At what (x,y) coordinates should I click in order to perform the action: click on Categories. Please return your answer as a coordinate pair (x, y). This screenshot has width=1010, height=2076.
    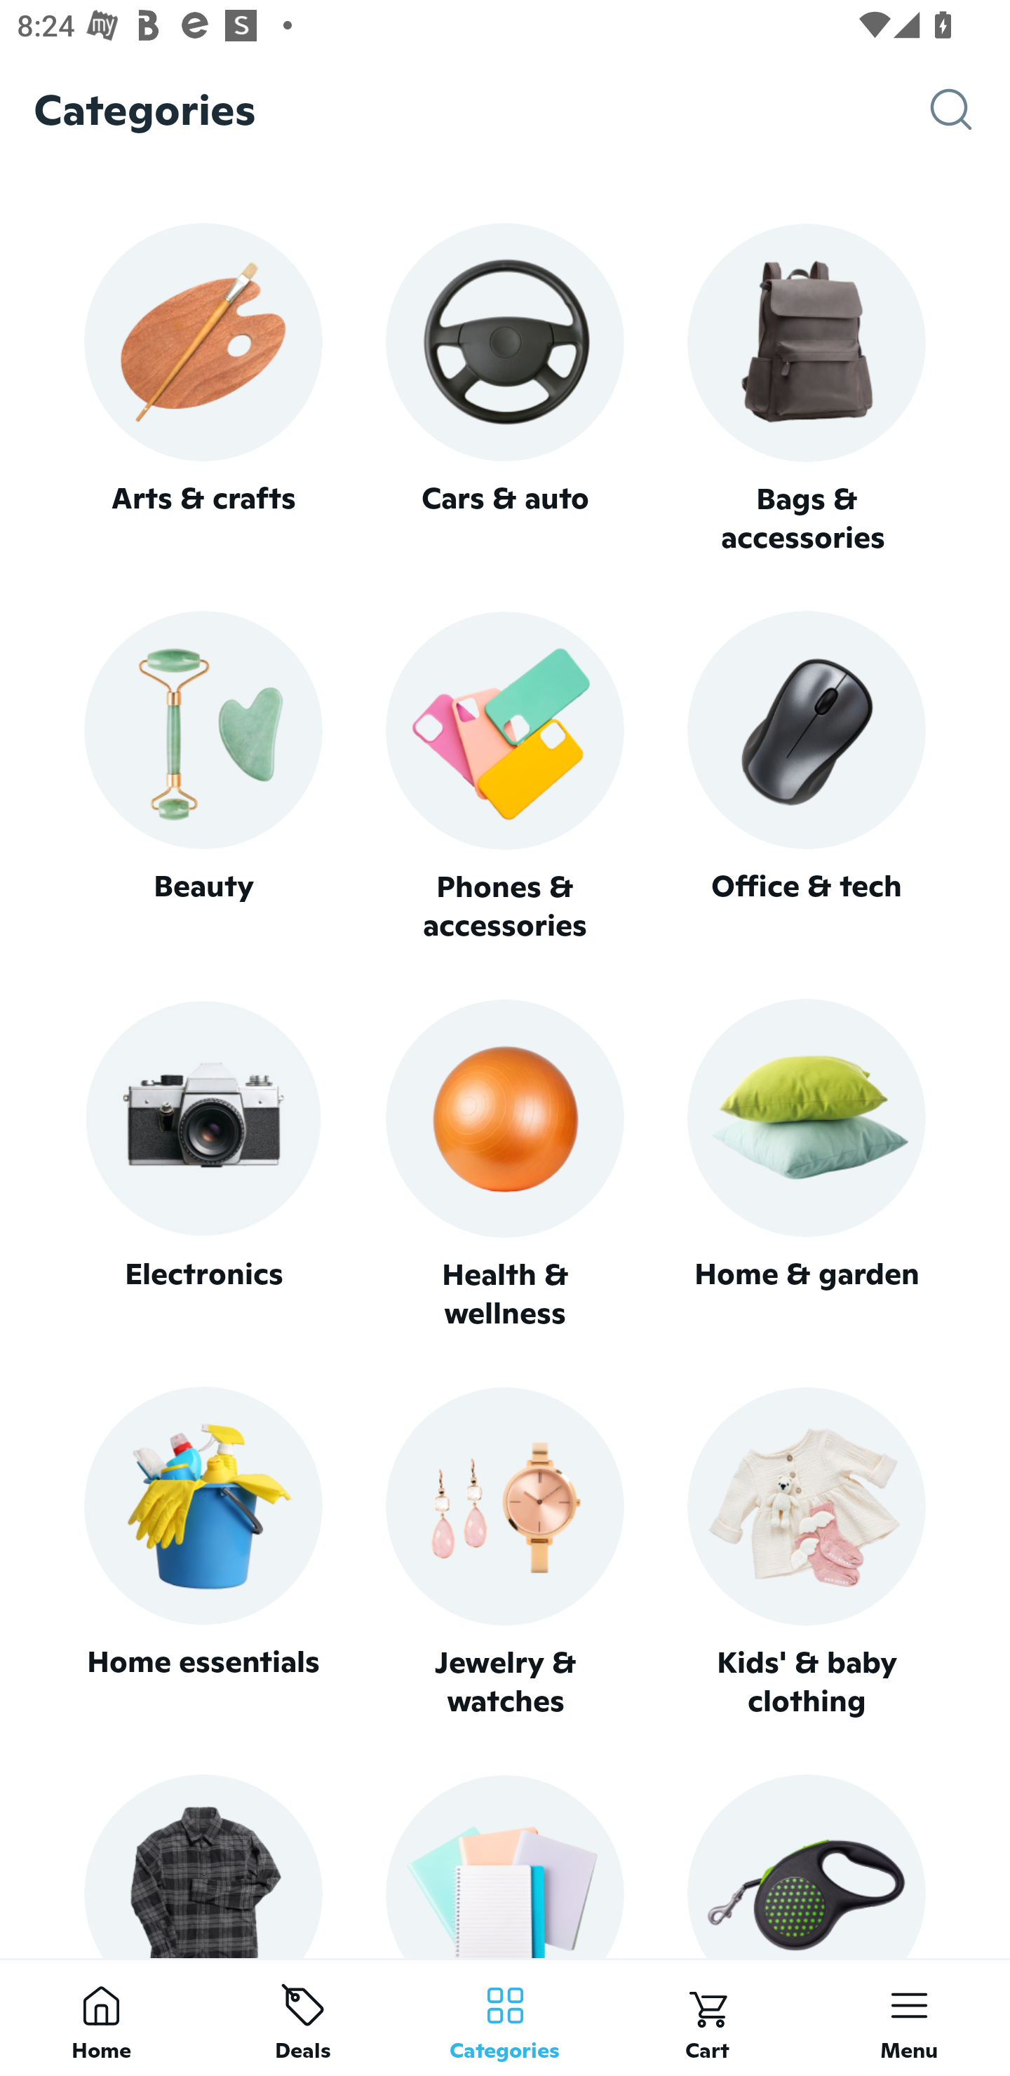
    Looking at the image, I should click on (505, 2017).